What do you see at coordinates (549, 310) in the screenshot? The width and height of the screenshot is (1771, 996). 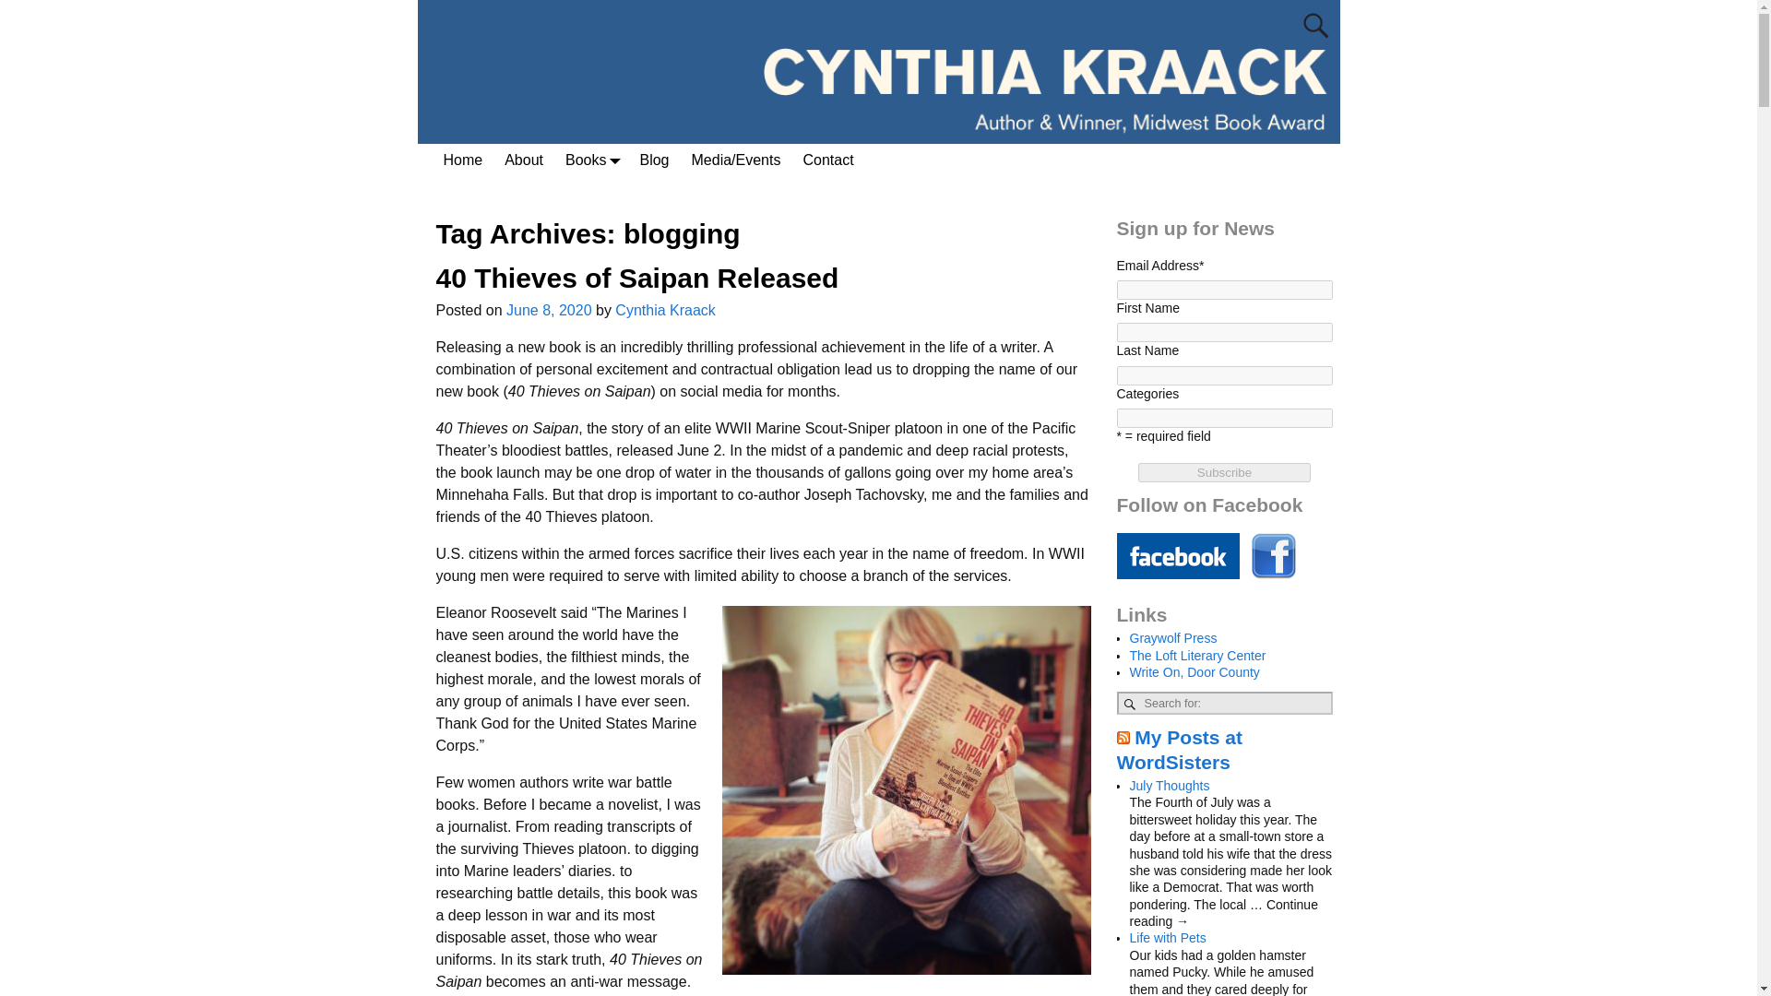 I see `June 8, 2020` at bounding box center [549, 310].